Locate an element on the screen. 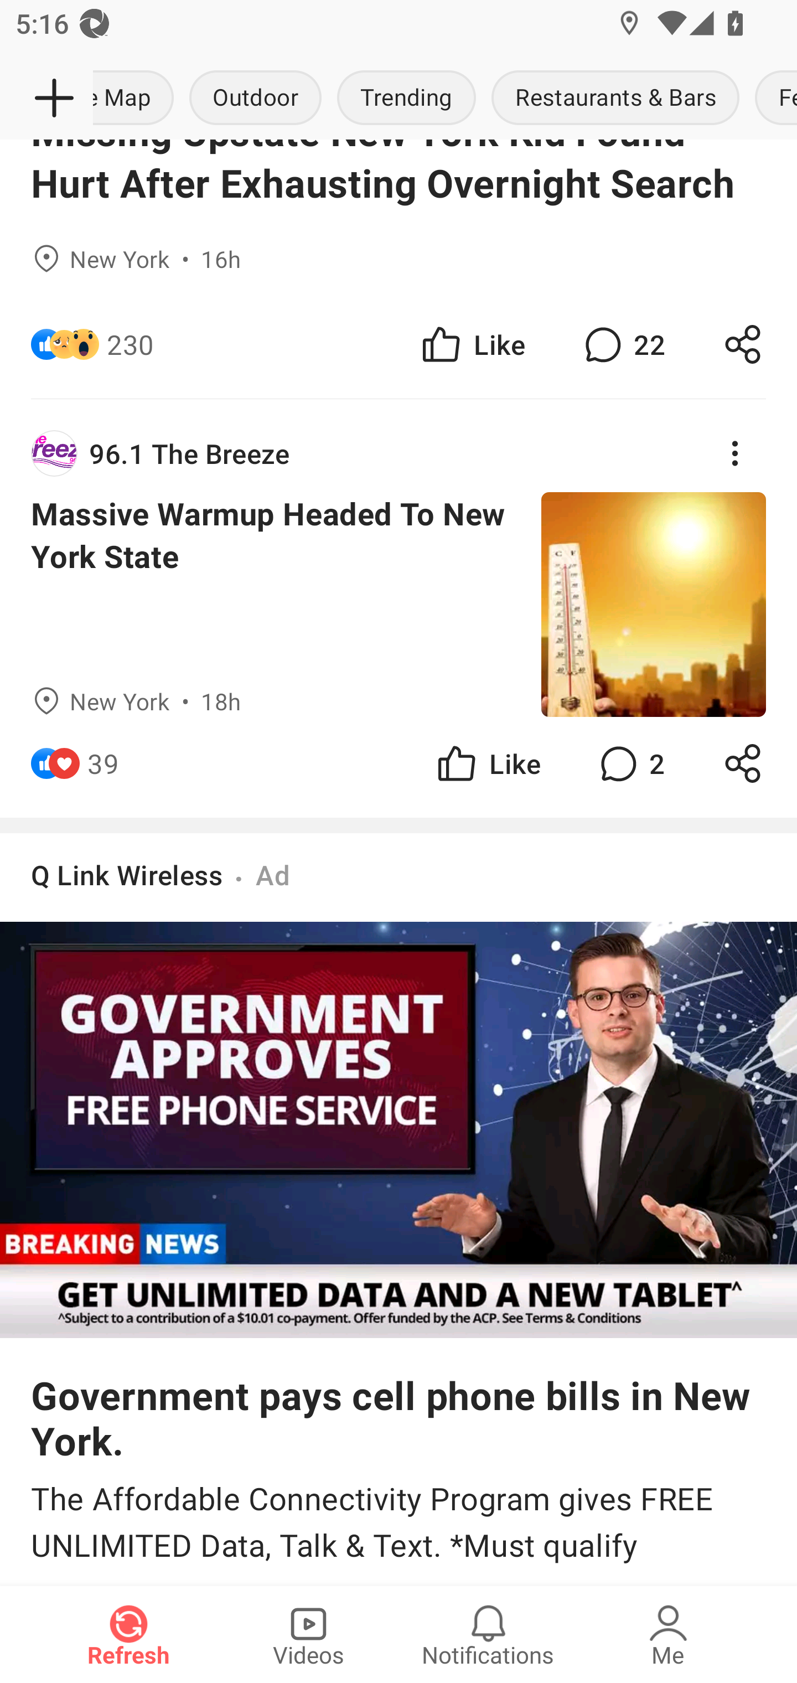 The width and height of the screenshot is (797, 1683). Me is located at coordinates (668, 1634).